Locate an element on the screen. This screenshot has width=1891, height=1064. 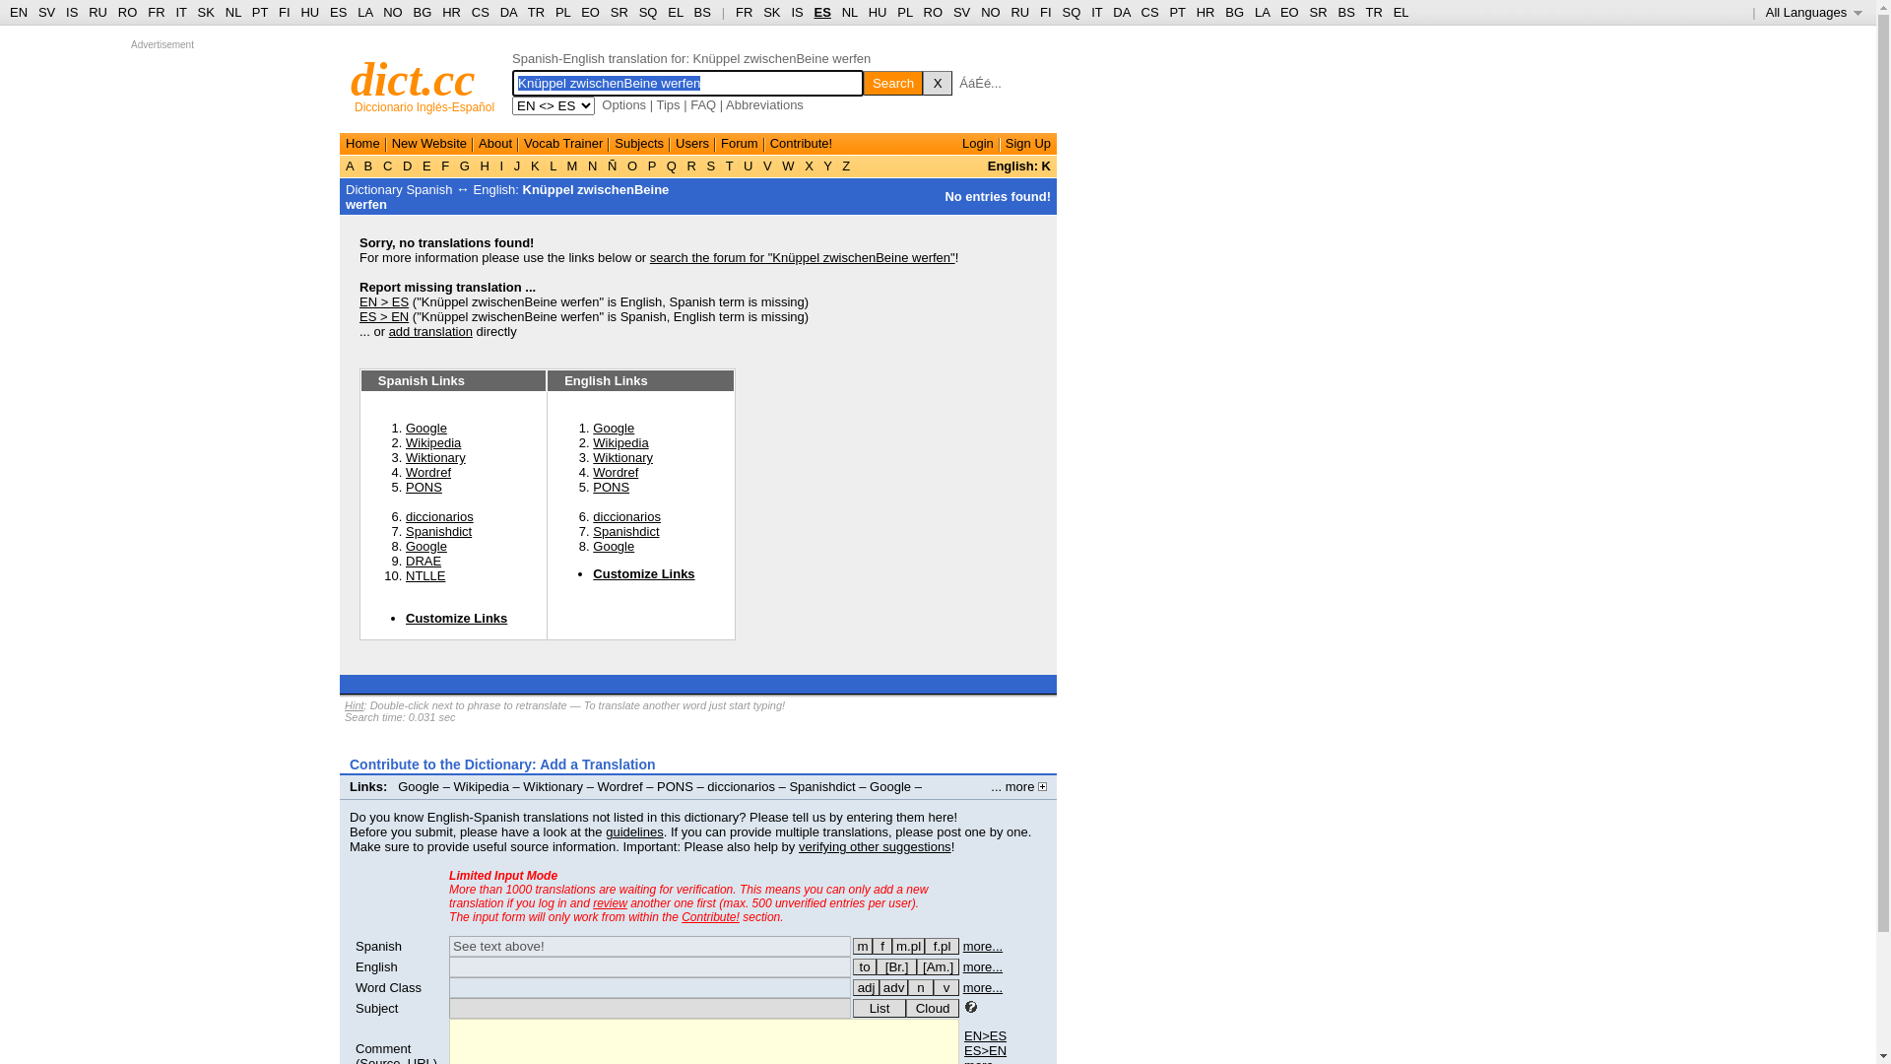
New Website is located at coordinates (429, 144).